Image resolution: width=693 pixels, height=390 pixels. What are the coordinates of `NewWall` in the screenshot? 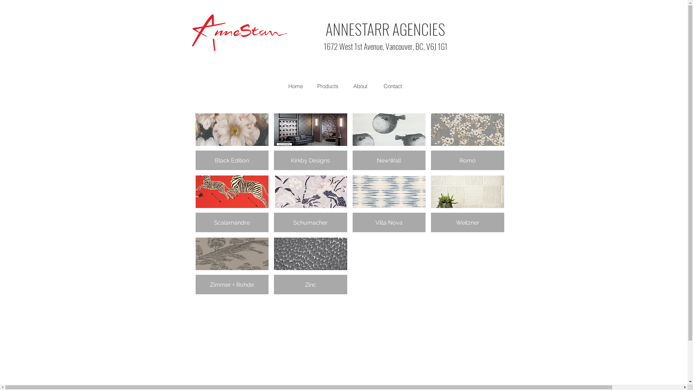 It's located at (389, 142).